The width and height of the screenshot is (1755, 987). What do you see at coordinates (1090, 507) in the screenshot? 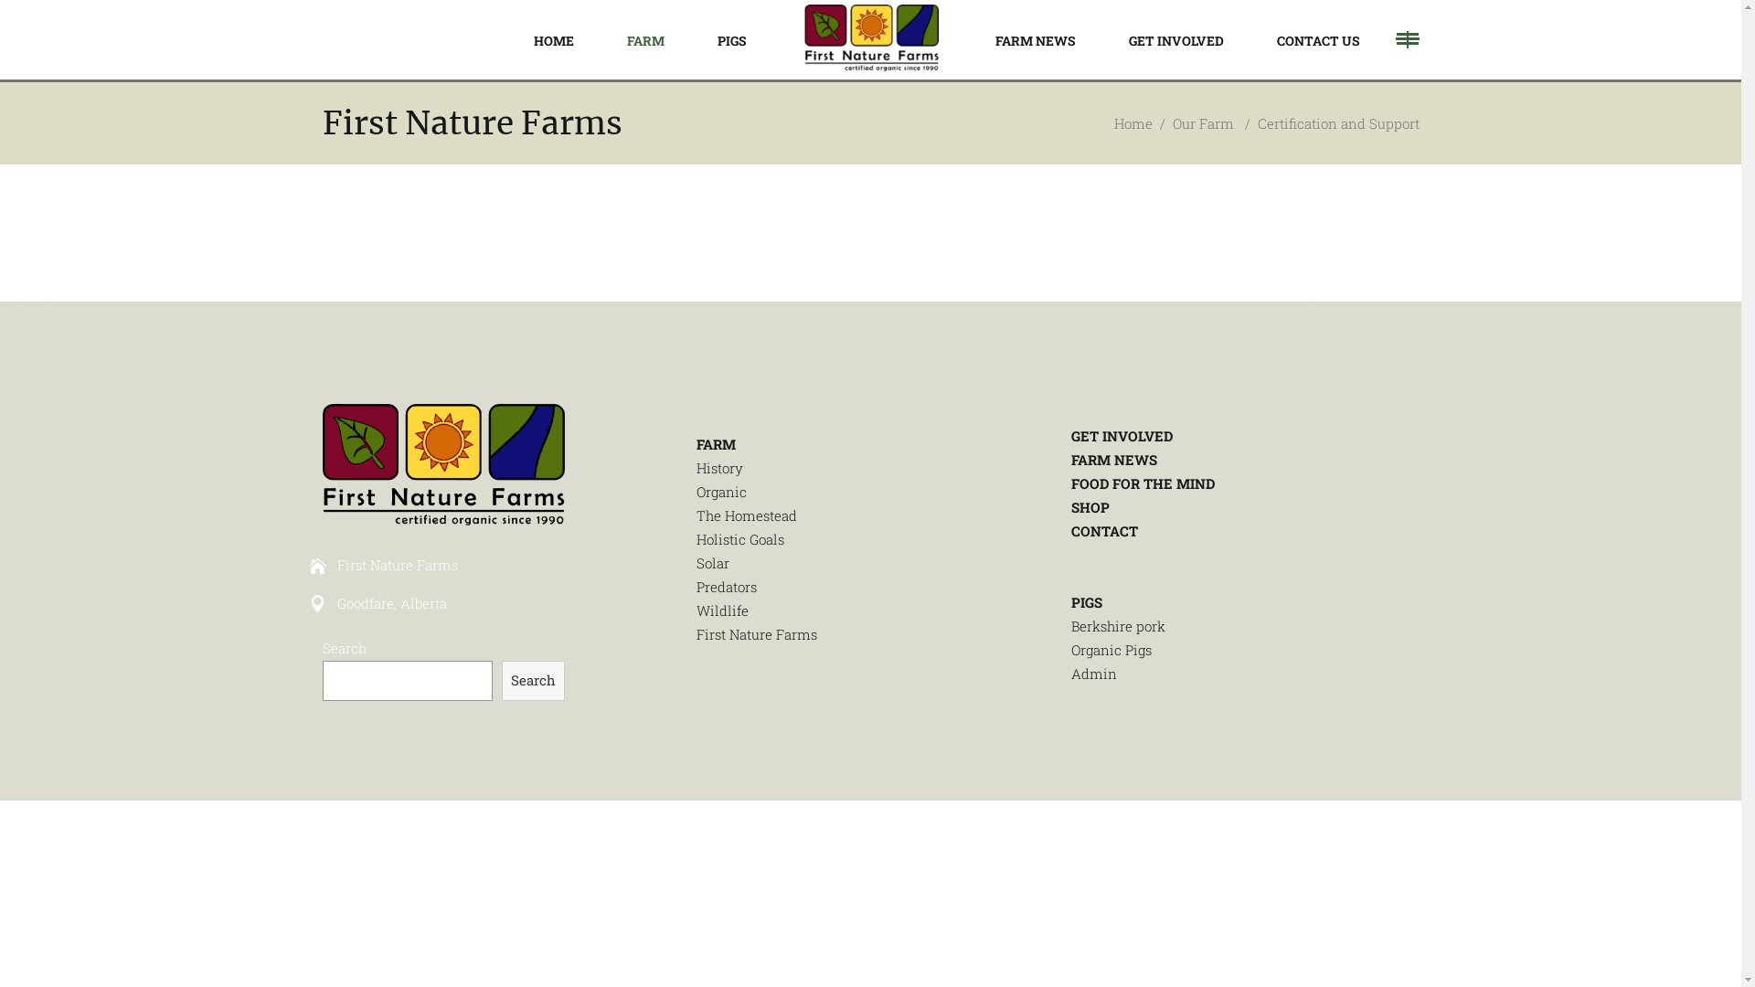
I see `SHOP` at bounding box center [1090, 507].